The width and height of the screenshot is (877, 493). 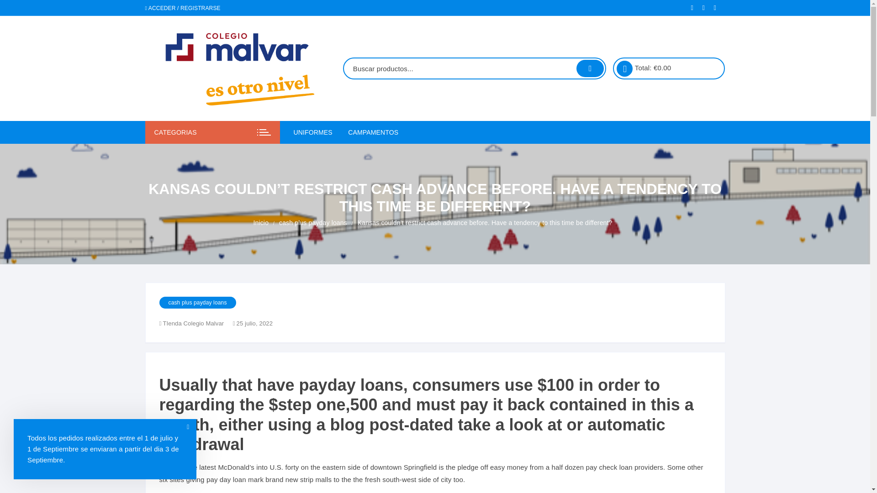 What do you see at coordinates (260, 223) in the screenshot?
I see `Inicio` at bounding box center [260, 223].